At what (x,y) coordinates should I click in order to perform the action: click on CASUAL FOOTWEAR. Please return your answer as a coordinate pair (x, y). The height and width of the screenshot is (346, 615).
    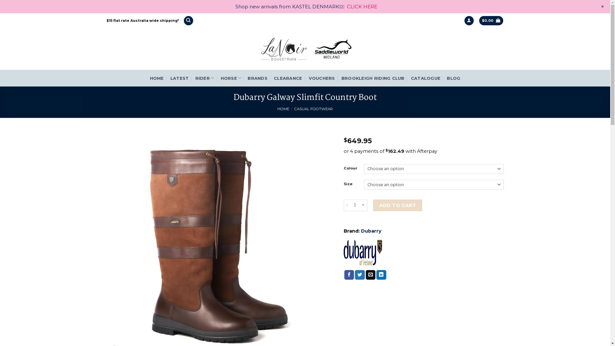
    Looking at the image, I should click on (314, 109).